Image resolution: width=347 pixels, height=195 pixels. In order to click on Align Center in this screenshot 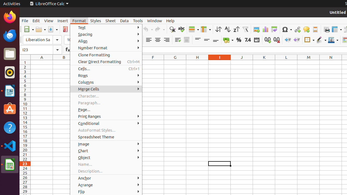, I will do `click(158, 40)`.